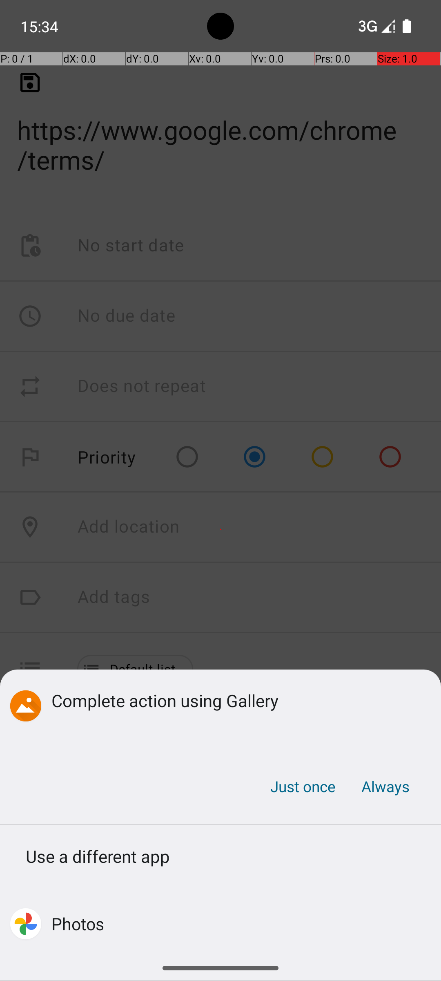 The width and height of the screenshot is (441, 981). I want to click on Complete action using Gallery, so click(234, 700).